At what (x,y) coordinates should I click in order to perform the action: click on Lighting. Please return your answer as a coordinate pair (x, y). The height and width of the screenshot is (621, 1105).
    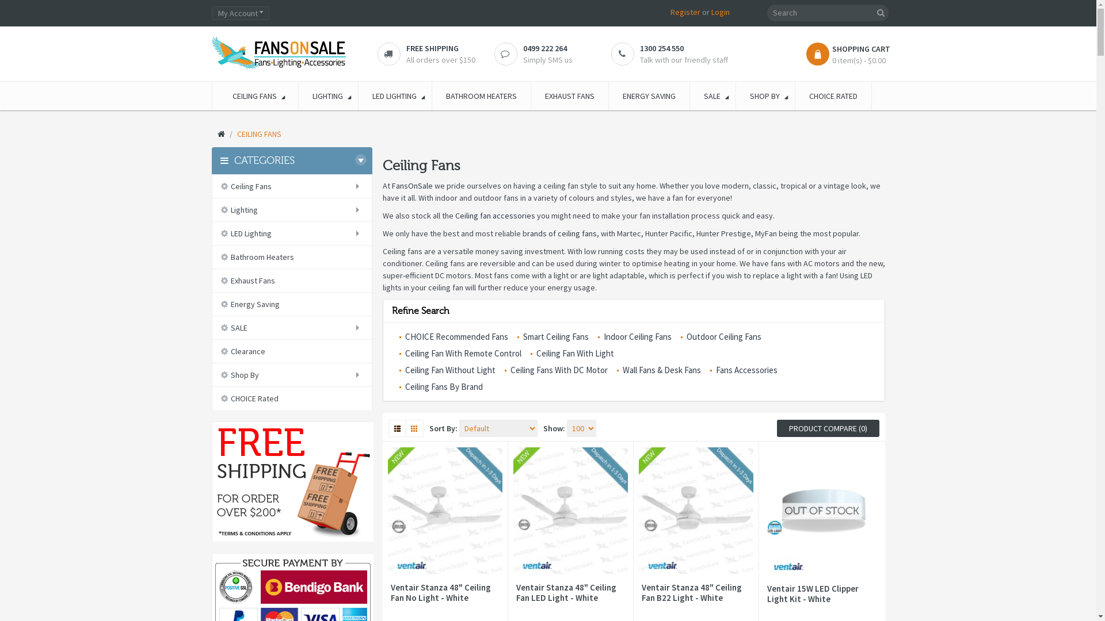
    Looking at the image, I should click on (291, 209).